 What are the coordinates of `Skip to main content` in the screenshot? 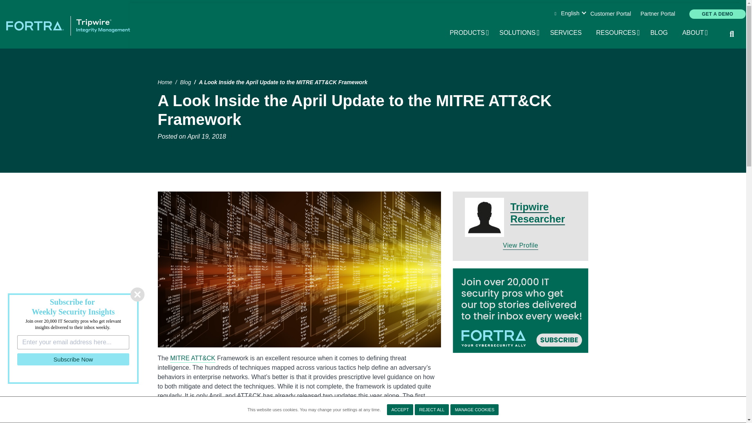 It's located at (661, 33).